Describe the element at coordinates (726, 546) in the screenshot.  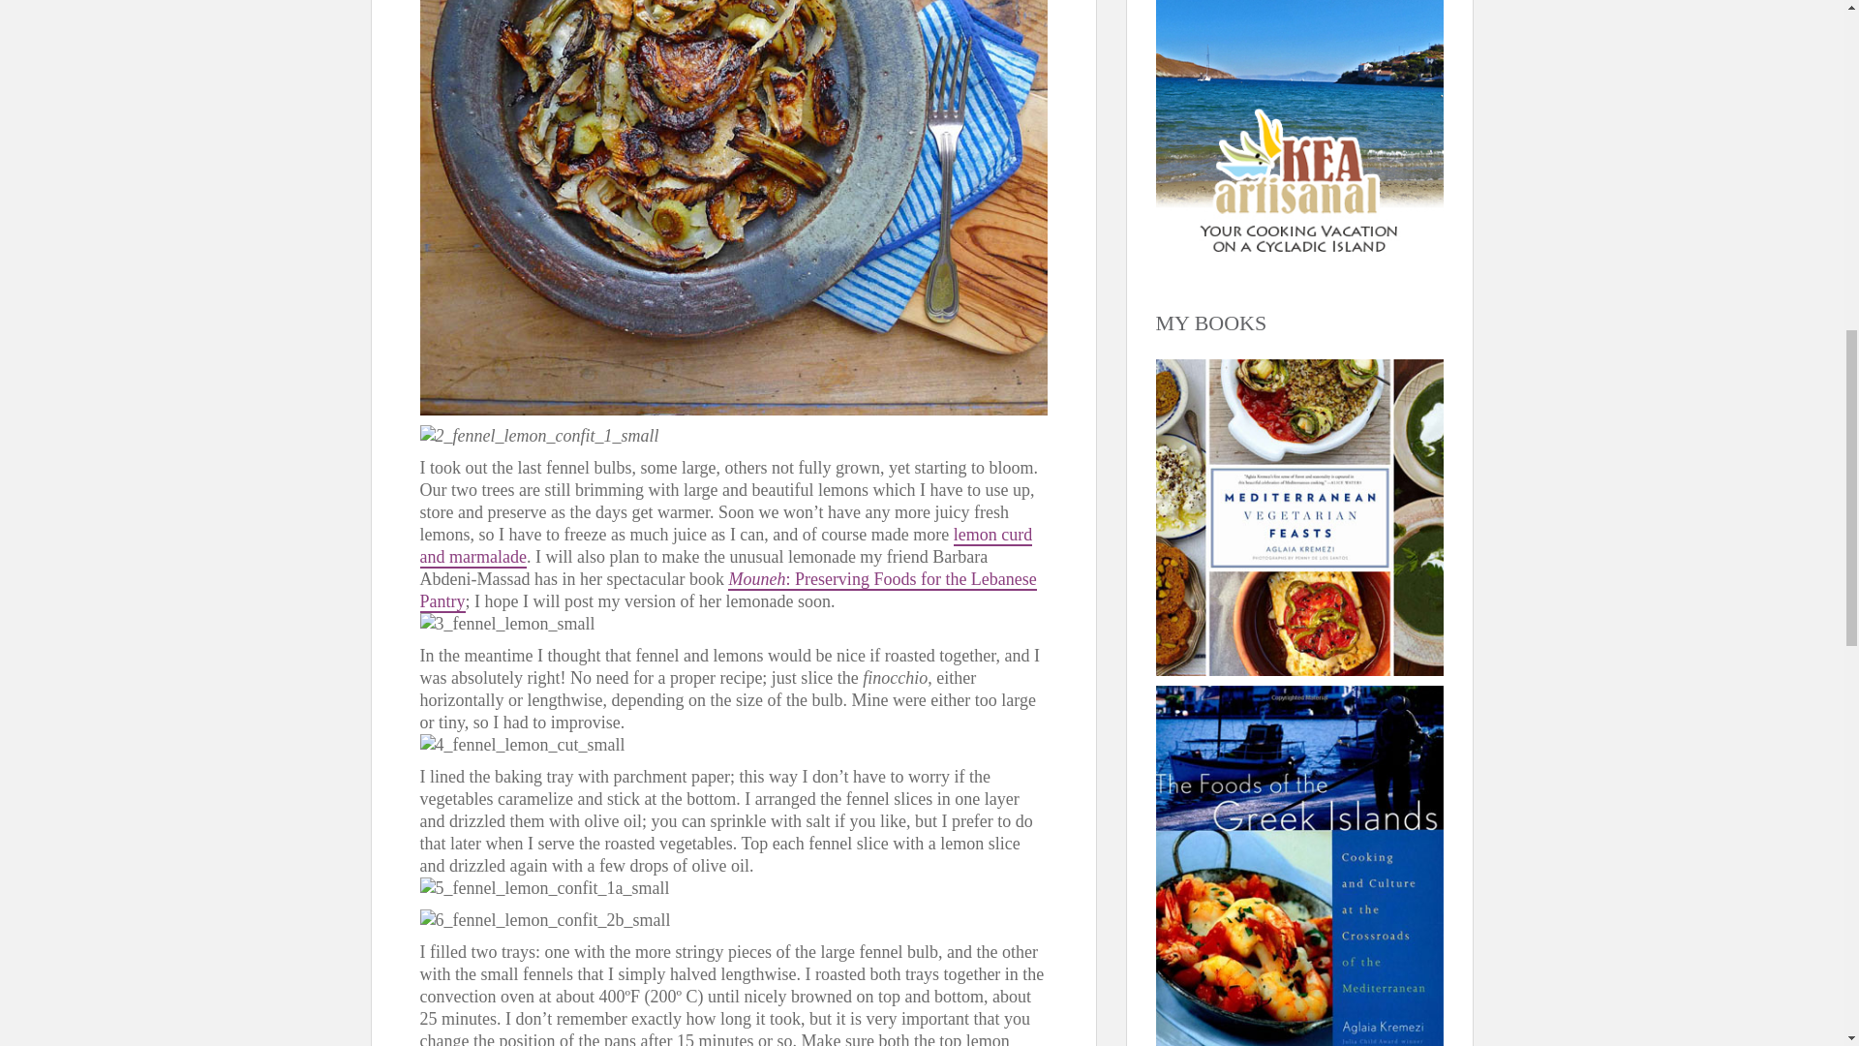
I see `lemon curd and marmalade` at that location.